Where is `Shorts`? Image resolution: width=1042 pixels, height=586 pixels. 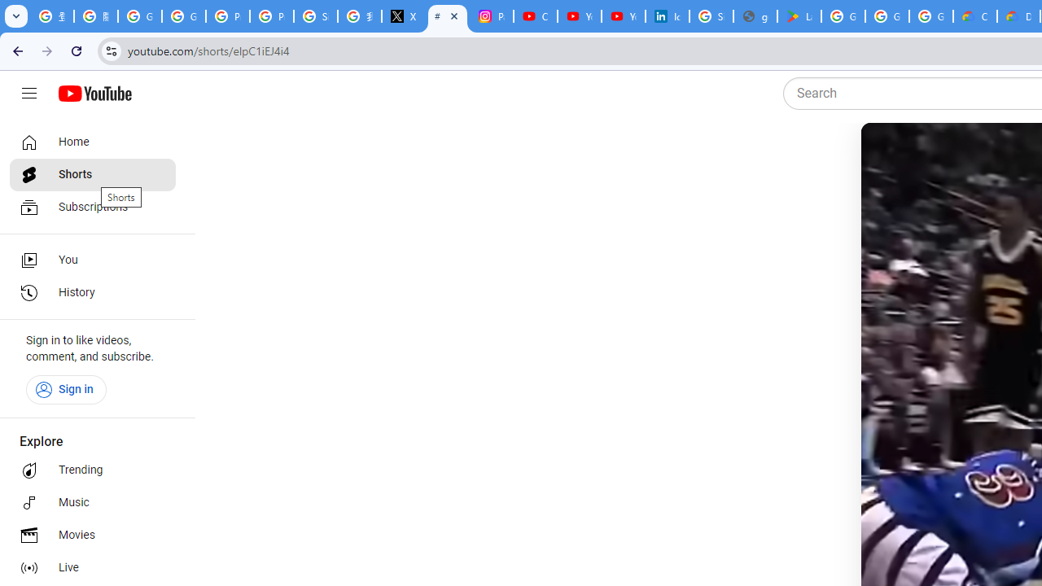
Shorts is located at coordinates (93, 174).